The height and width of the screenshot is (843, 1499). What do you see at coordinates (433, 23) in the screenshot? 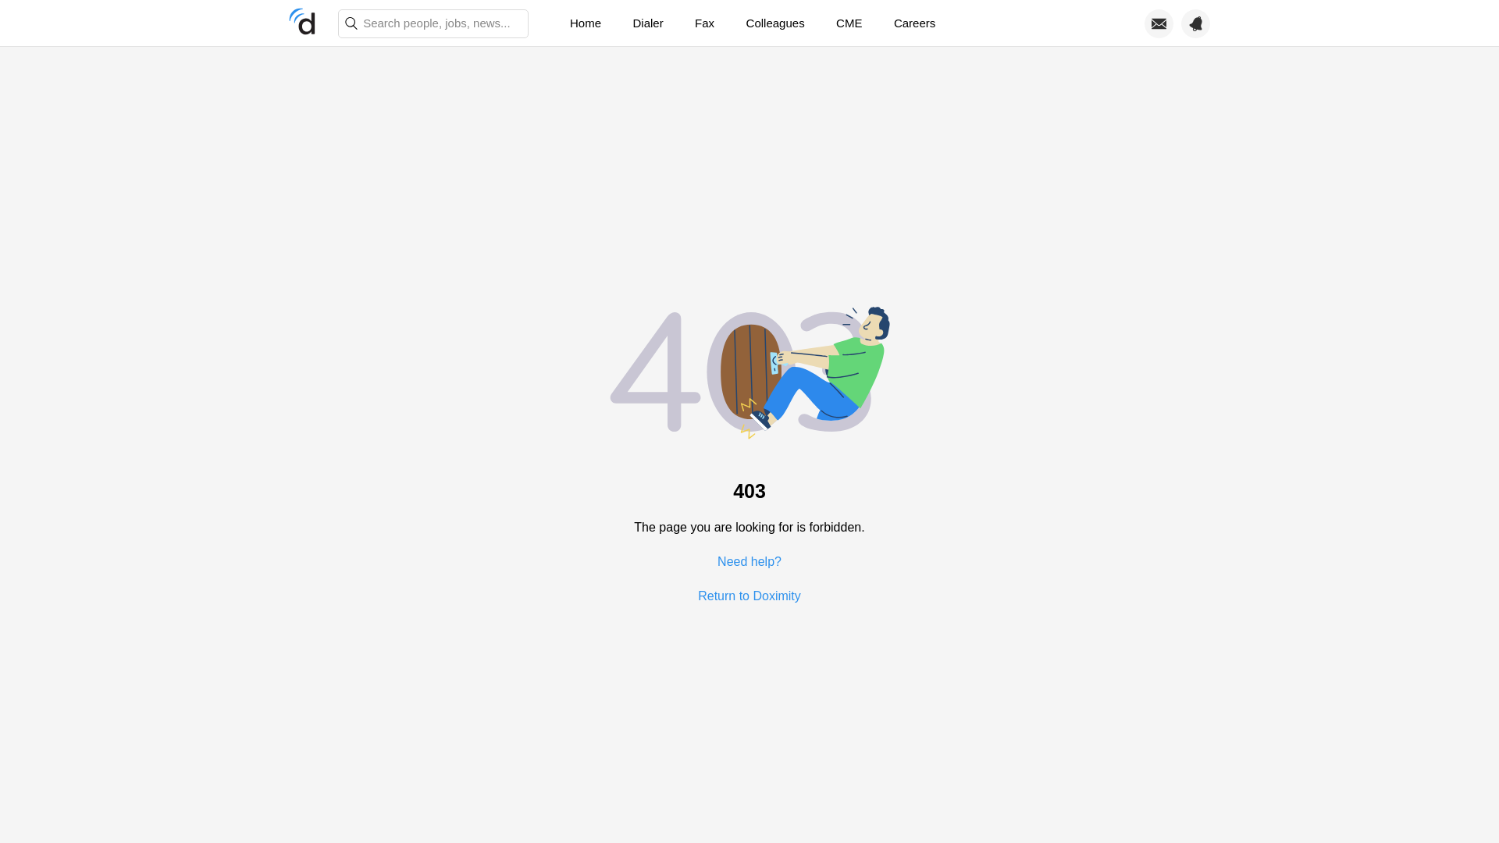
I see `Search people, jobs, news...` at bounding box center [433, 23].